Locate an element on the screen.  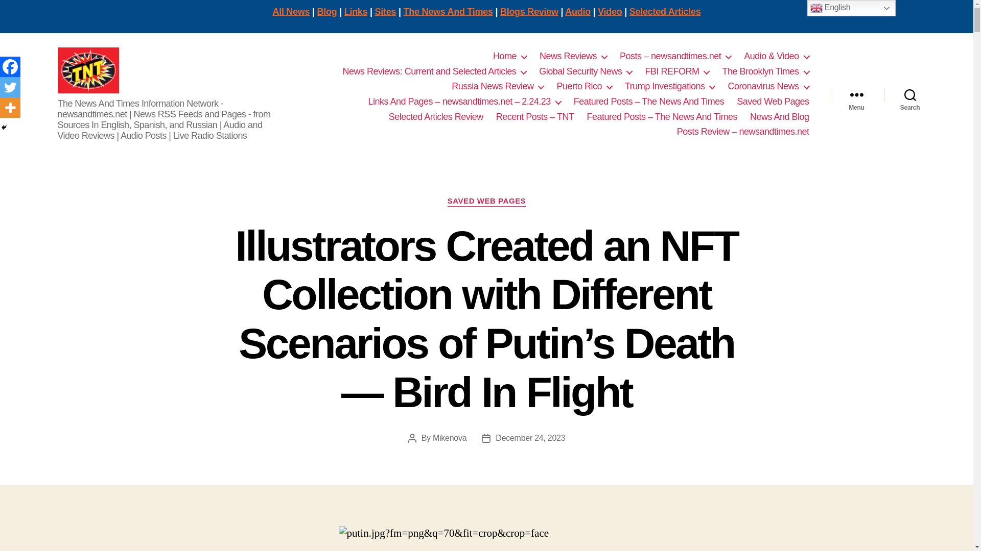
The News And Times is located at coordinates (448, 11).